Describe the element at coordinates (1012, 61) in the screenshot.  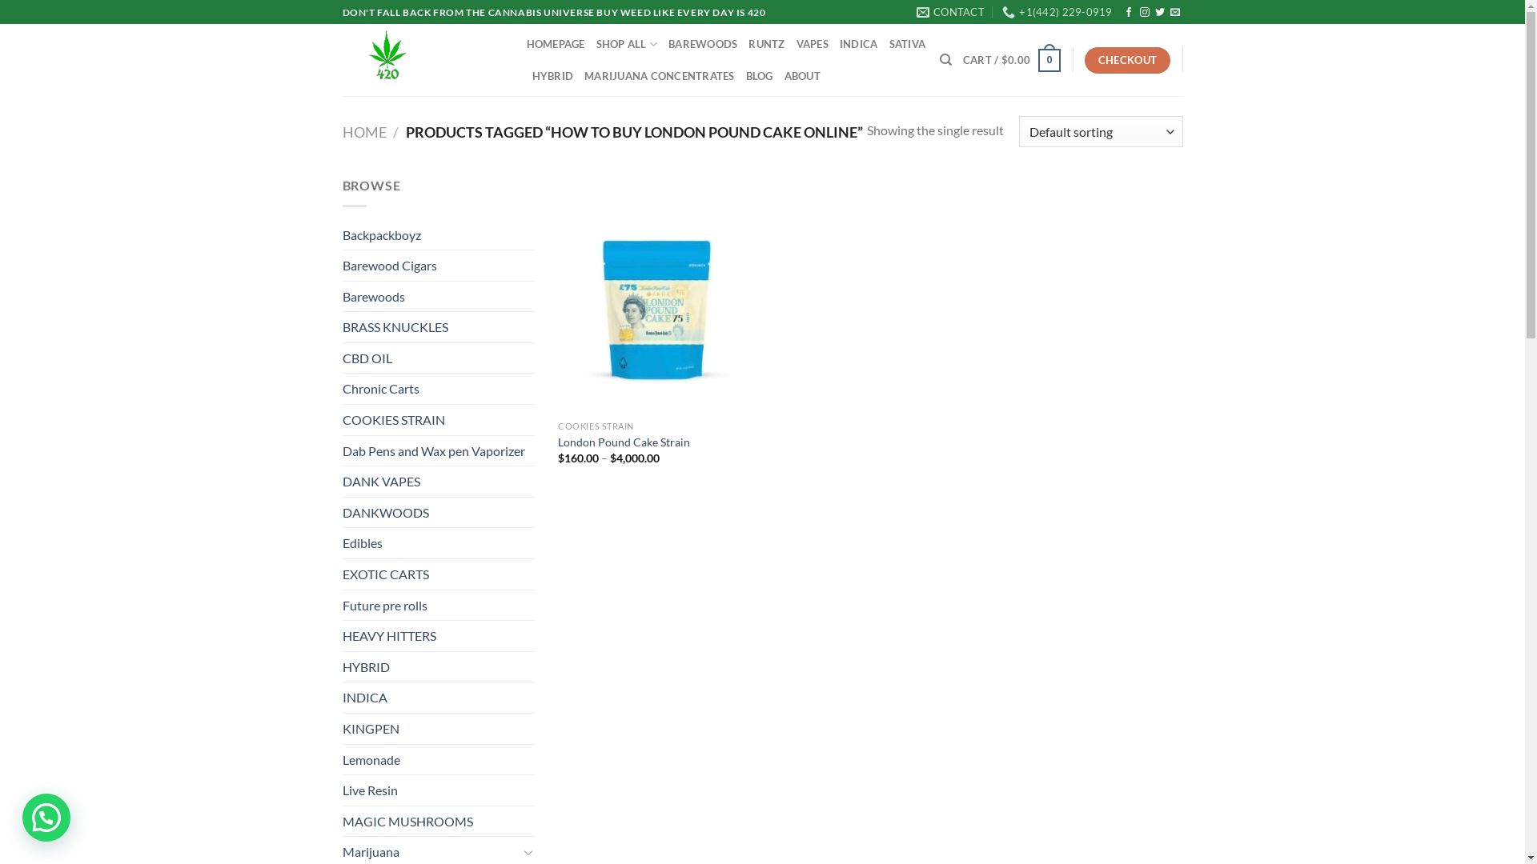
I see `CART / $0.00
0` at that location.